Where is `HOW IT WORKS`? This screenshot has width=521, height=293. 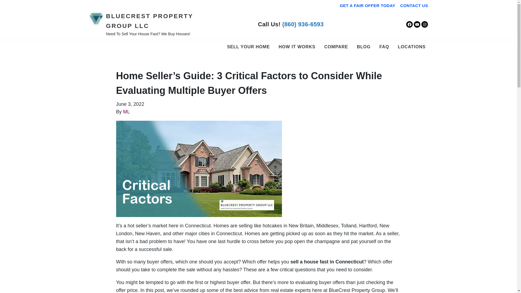 HOW IT WORKS is located at coordinates (297, 47).